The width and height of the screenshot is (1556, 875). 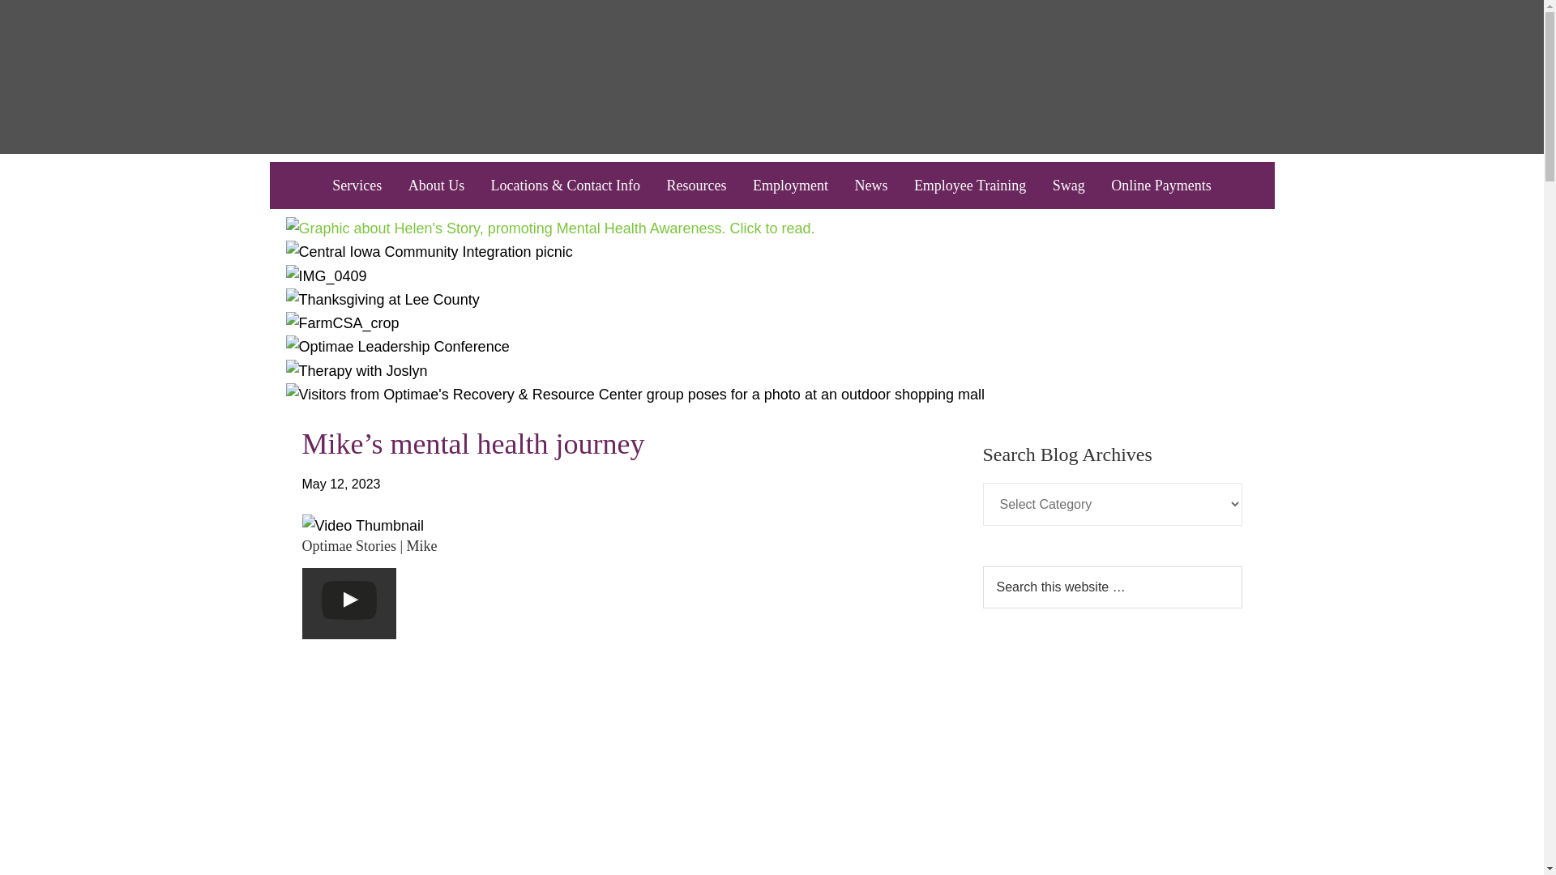 What do you see at coordinates (436, 185) in the screenshot?
I see `About Us` at bounding box center [436, 185].